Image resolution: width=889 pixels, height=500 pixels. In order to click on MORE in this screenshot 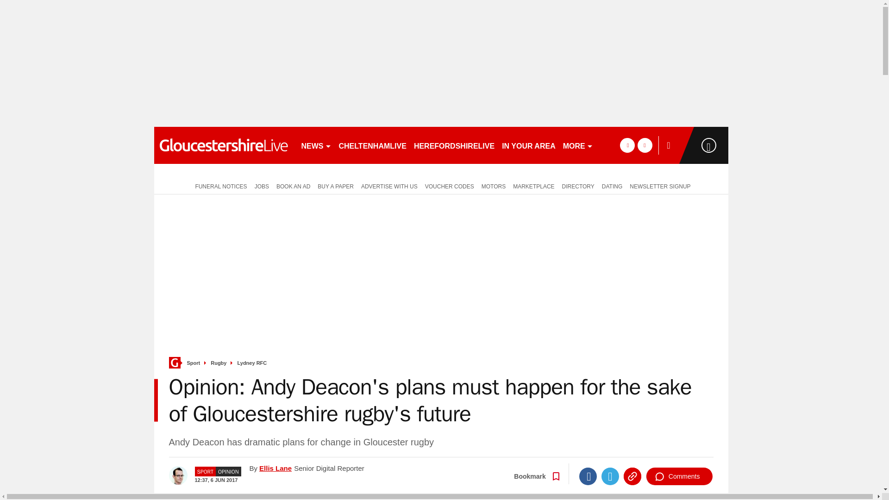, I will do `click(578, 145)`.